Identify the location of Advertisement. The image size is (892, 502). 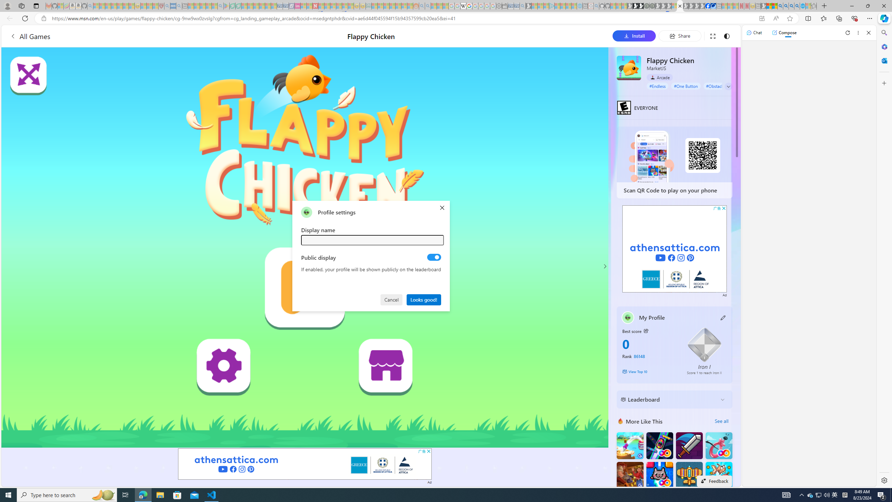
(675, 249).